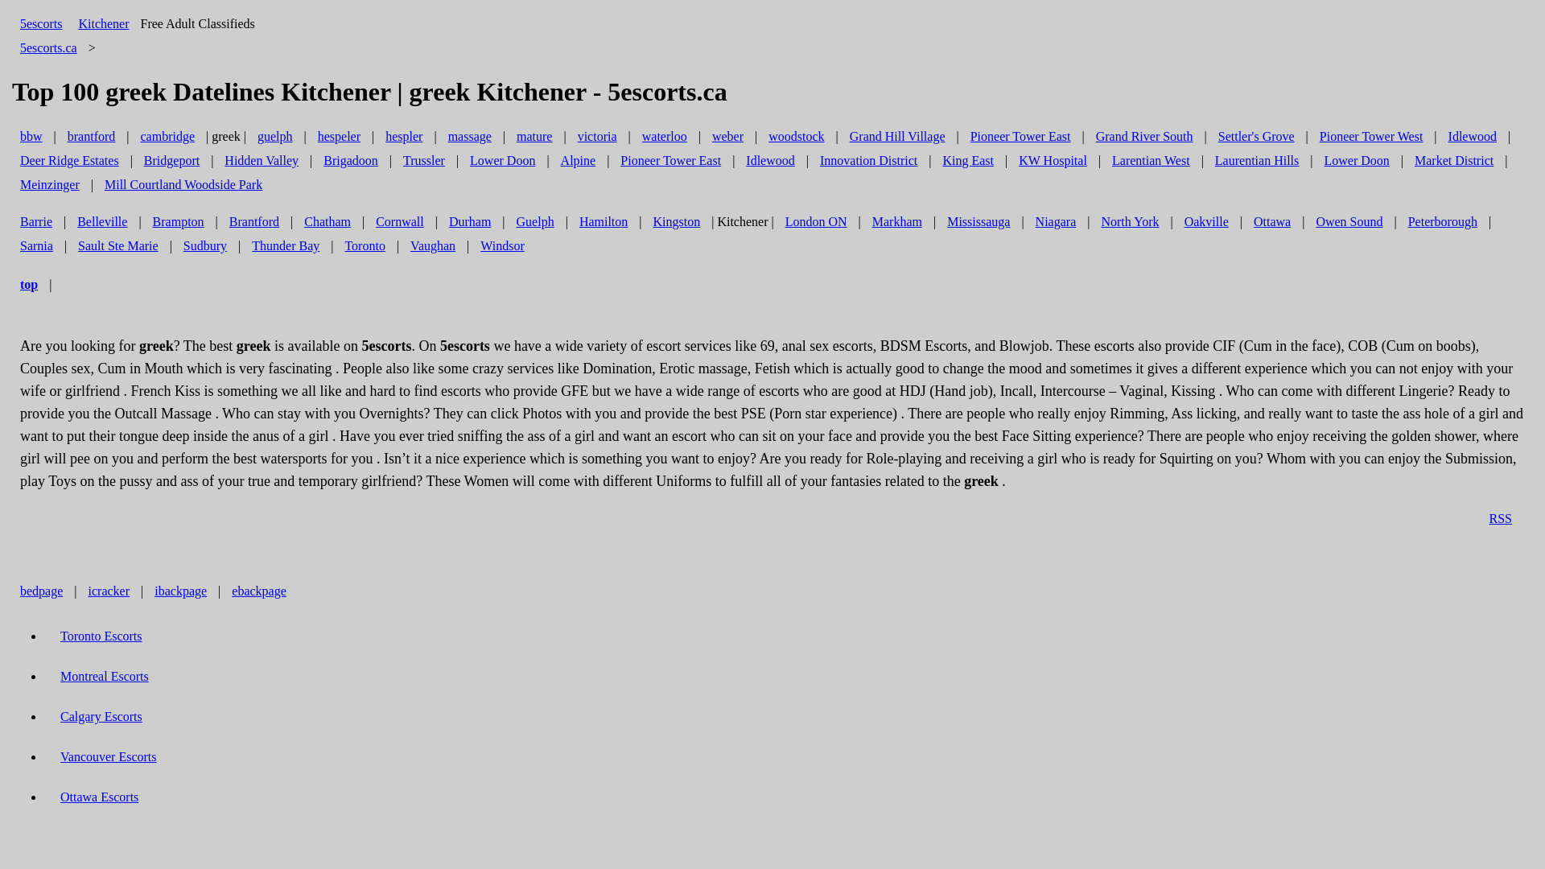 The image size is (1545, 869). I want to click on Larentian West, so click(1151, 161).